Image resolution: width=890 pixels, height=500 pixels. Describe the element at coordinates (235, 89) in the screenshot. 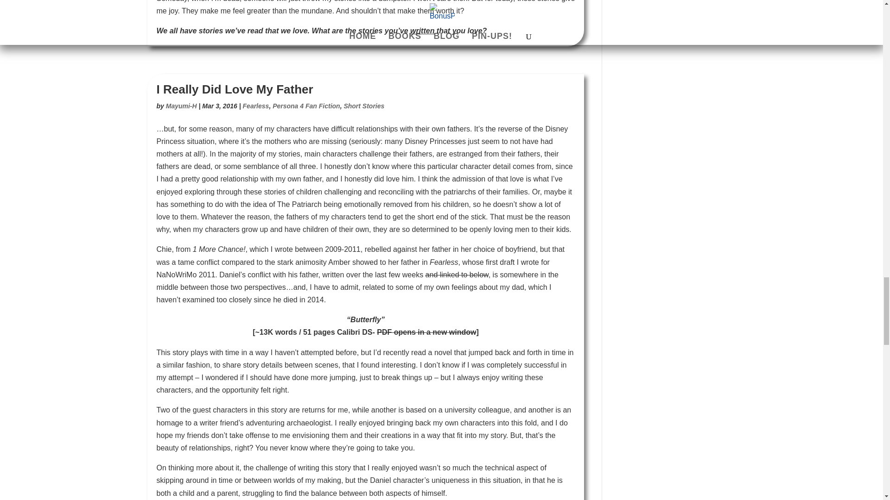

I see `I Really Did Love My Father` at that location.